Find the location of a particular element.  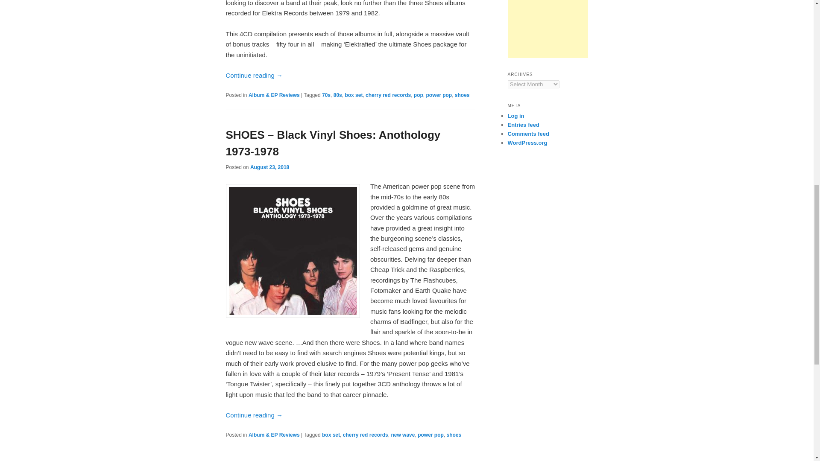

power pop is located at coordinates (439, 95).